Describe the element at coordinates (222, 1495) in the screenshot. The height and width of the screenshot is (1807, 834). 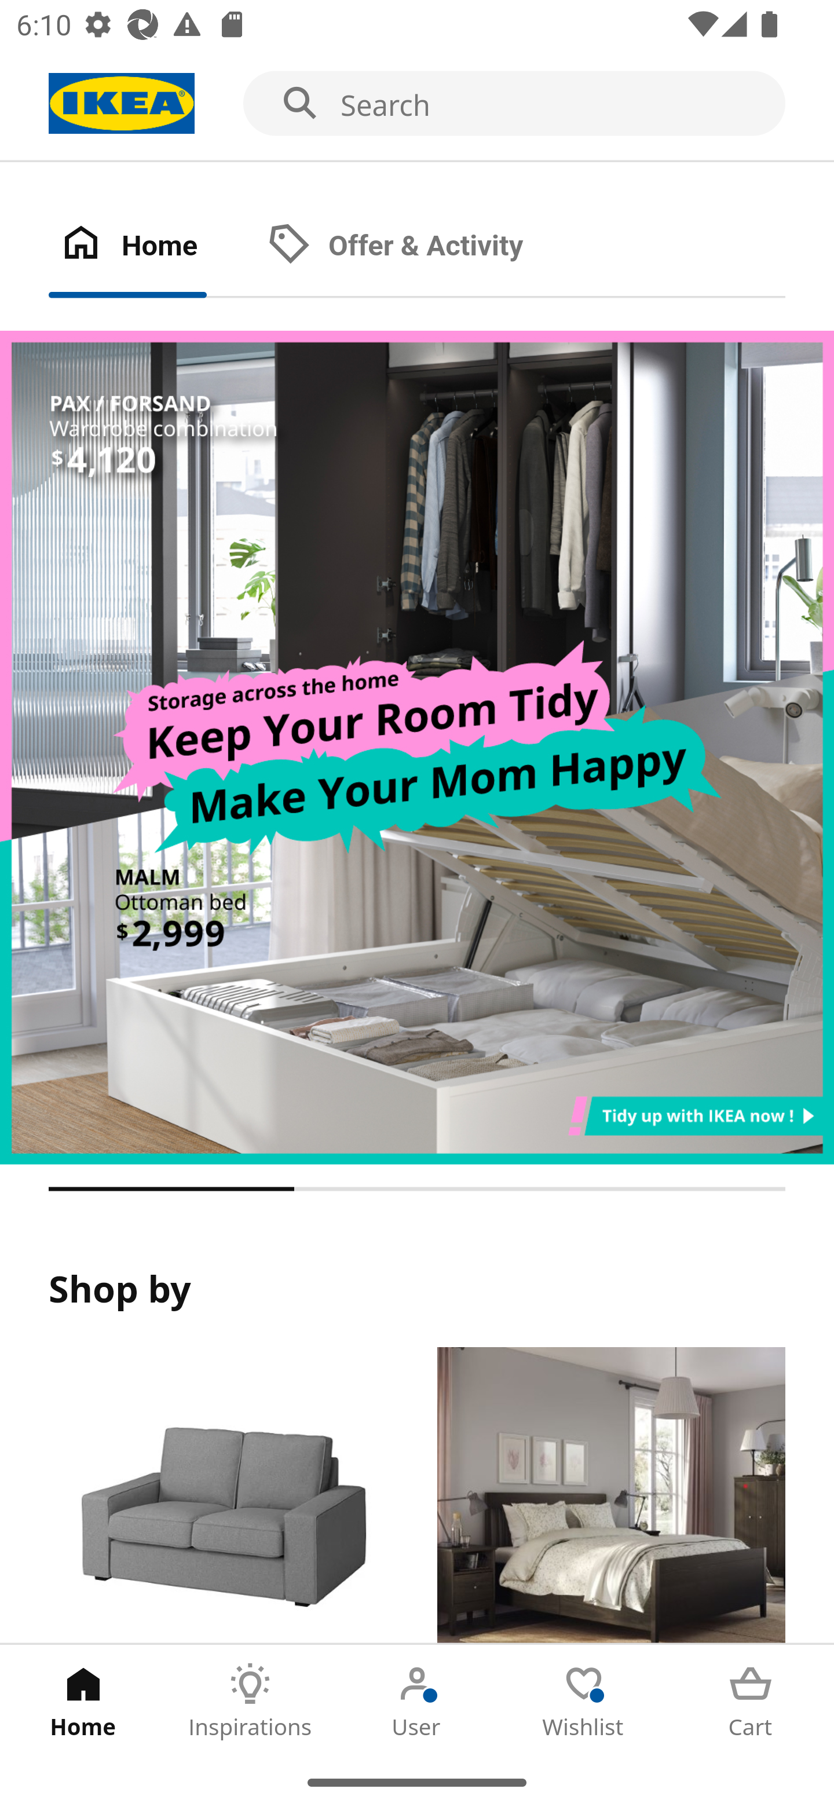
I see `Products` at that location.